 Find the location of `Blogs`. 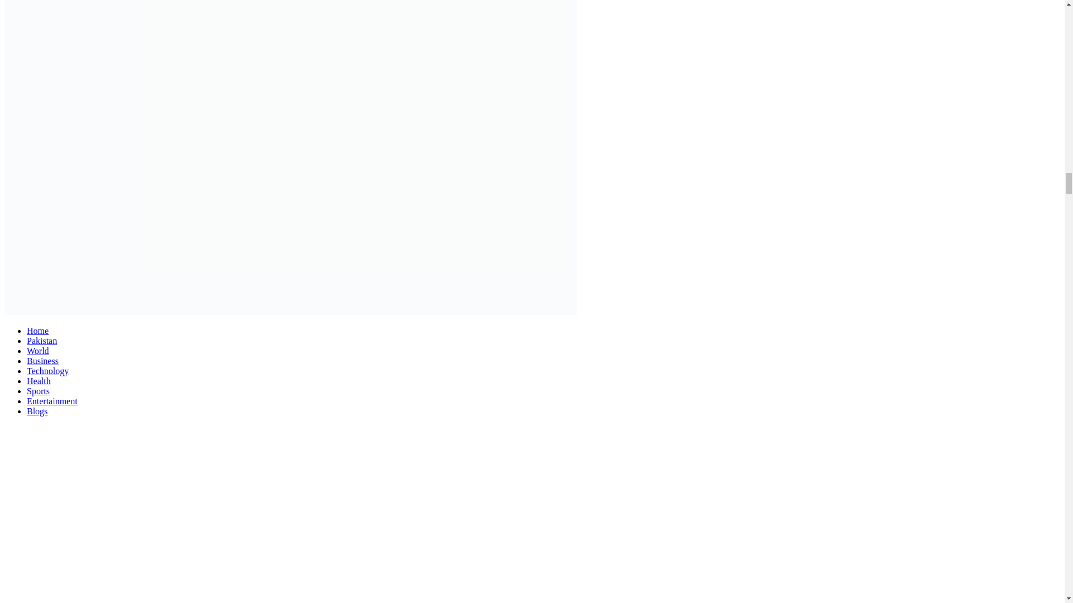

Blogs is located at coordinates (37, 411).